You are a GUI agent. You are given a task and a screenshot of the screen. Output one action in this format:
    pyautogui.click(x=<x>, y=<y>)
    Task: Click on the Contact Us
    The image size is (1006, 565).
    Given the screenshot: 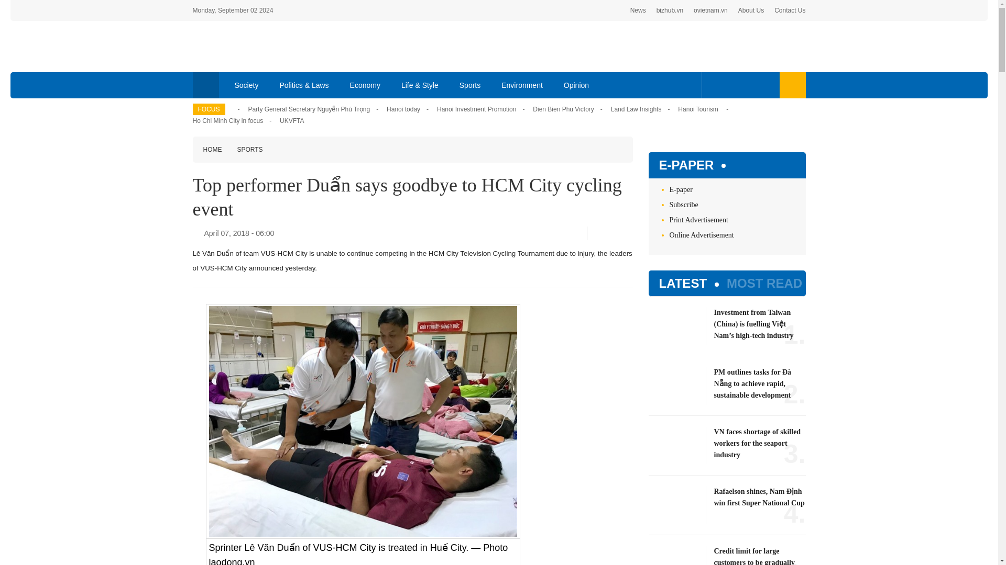 What is the action you would take?
    pyautogui.click(x=790, y=10)
    